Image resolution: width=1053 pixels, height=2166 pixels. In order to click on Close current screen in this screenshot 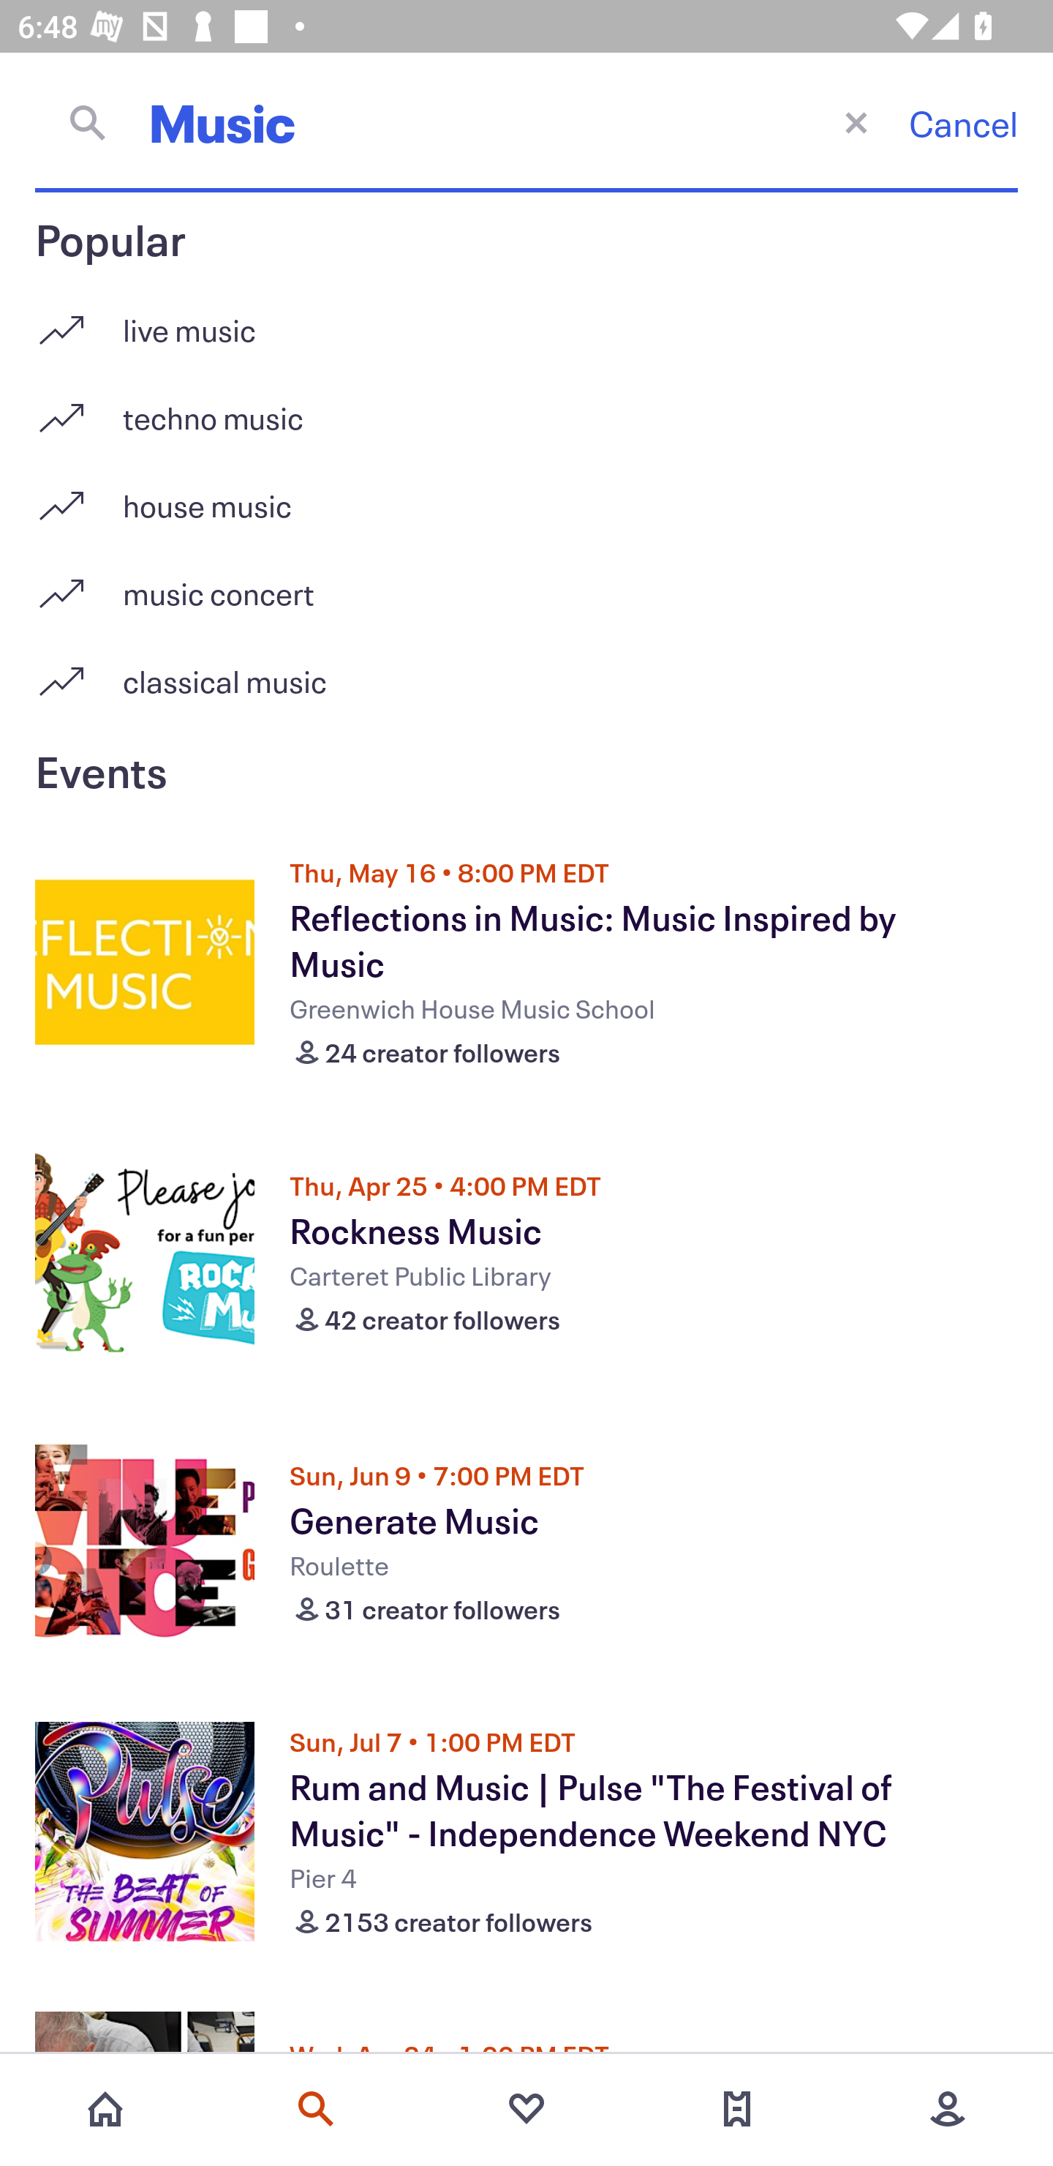, I will do `click(856, 121)`.